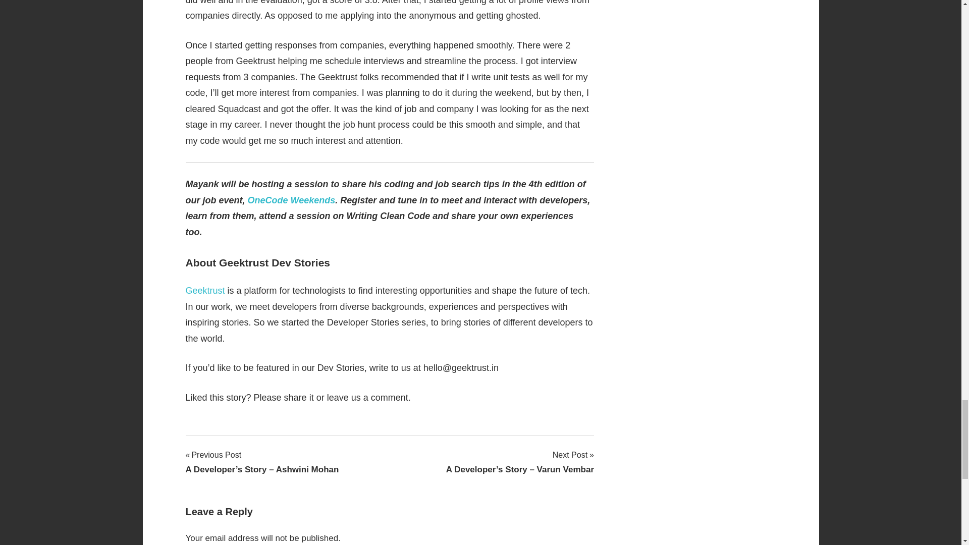 This screenshot has width=969, height=545. What do you see at coordinates (205, 291) in the screenshot?
I see `Geektrust` at bounding box center [205, 291].